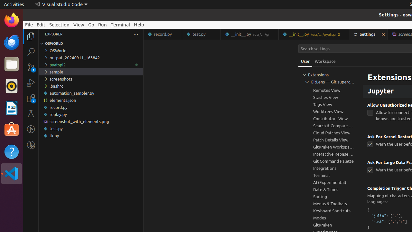 This screenshot has height=232, width=412. What do you see at coordinates (29, 24) in the screenshot?
I see `File` at bounding box center [29, 24].